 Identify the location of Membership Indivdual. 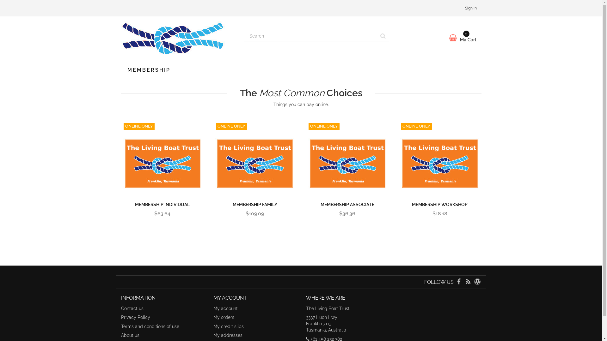
(162, 160).